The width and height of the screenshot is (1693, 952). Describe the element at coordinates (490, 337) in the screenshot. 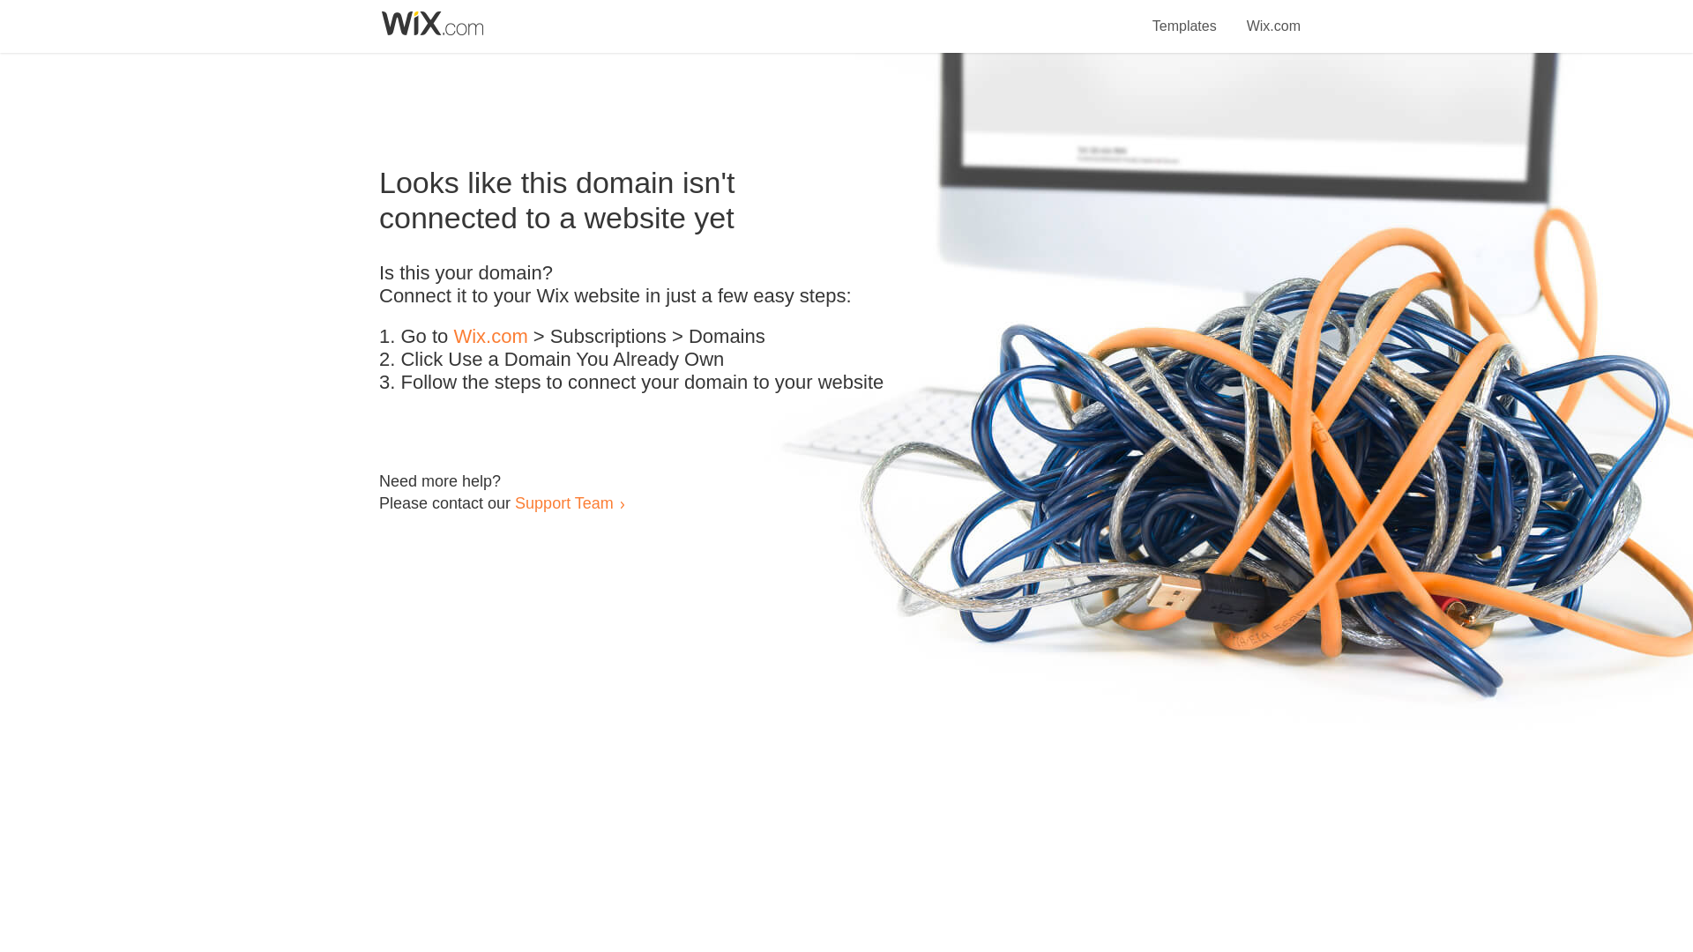

I see `Wix.com` at that location.